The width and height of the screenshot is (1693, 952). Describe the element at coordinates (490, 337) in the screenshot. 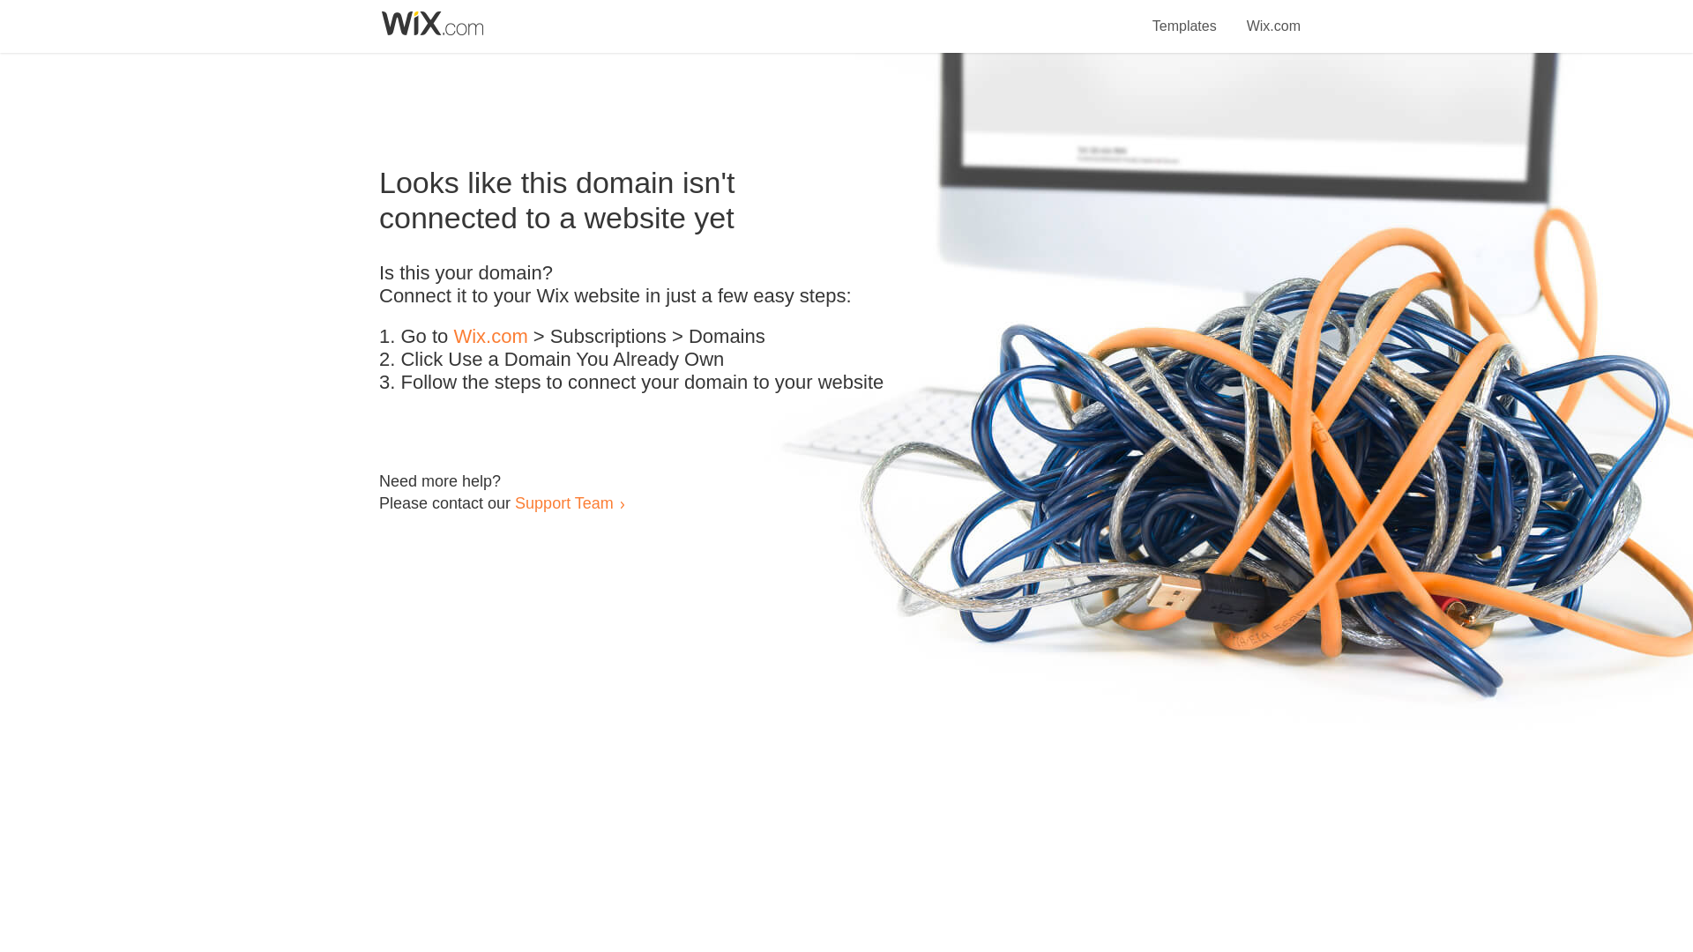

I see `Wix.com` at that location.